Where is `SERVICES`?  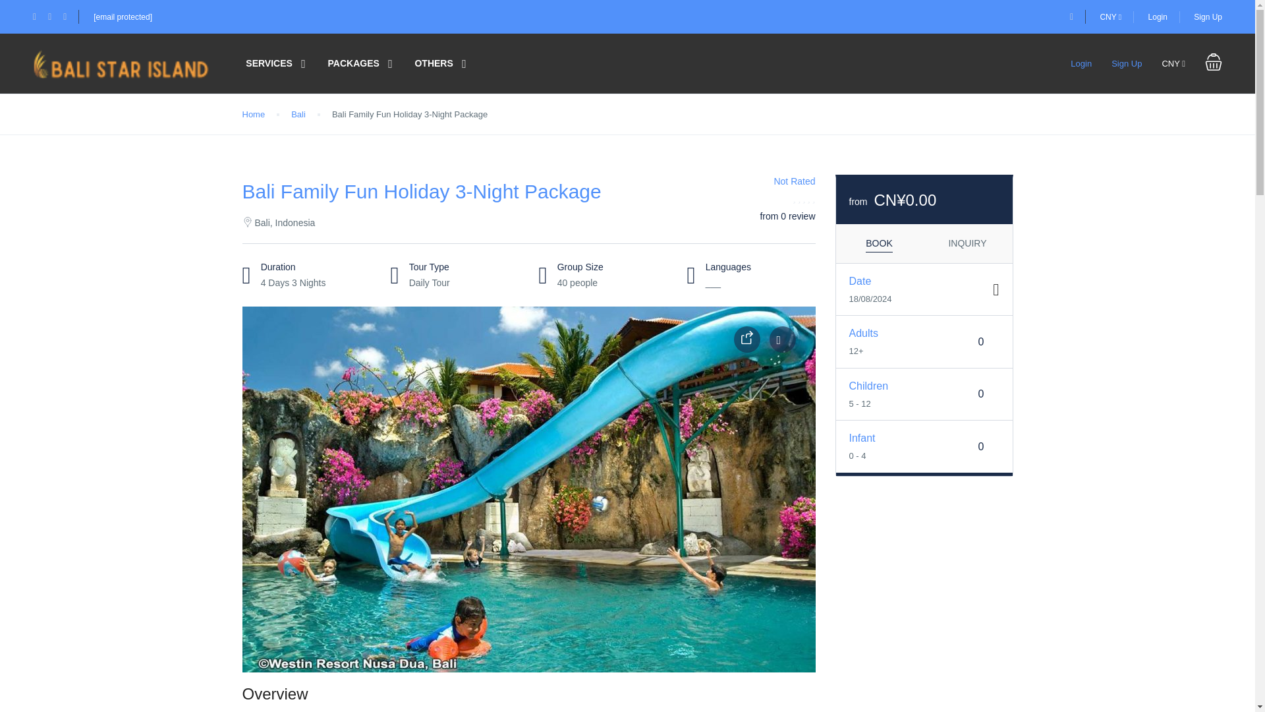
SERVICES is located at coordinates (269, 63).